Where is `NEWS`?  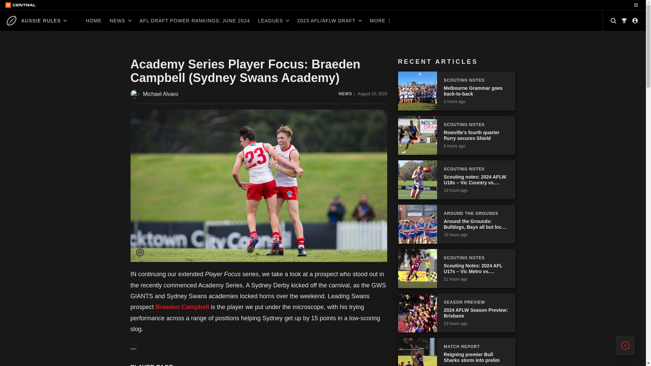
NEWS is located at coordinates (120, 20).